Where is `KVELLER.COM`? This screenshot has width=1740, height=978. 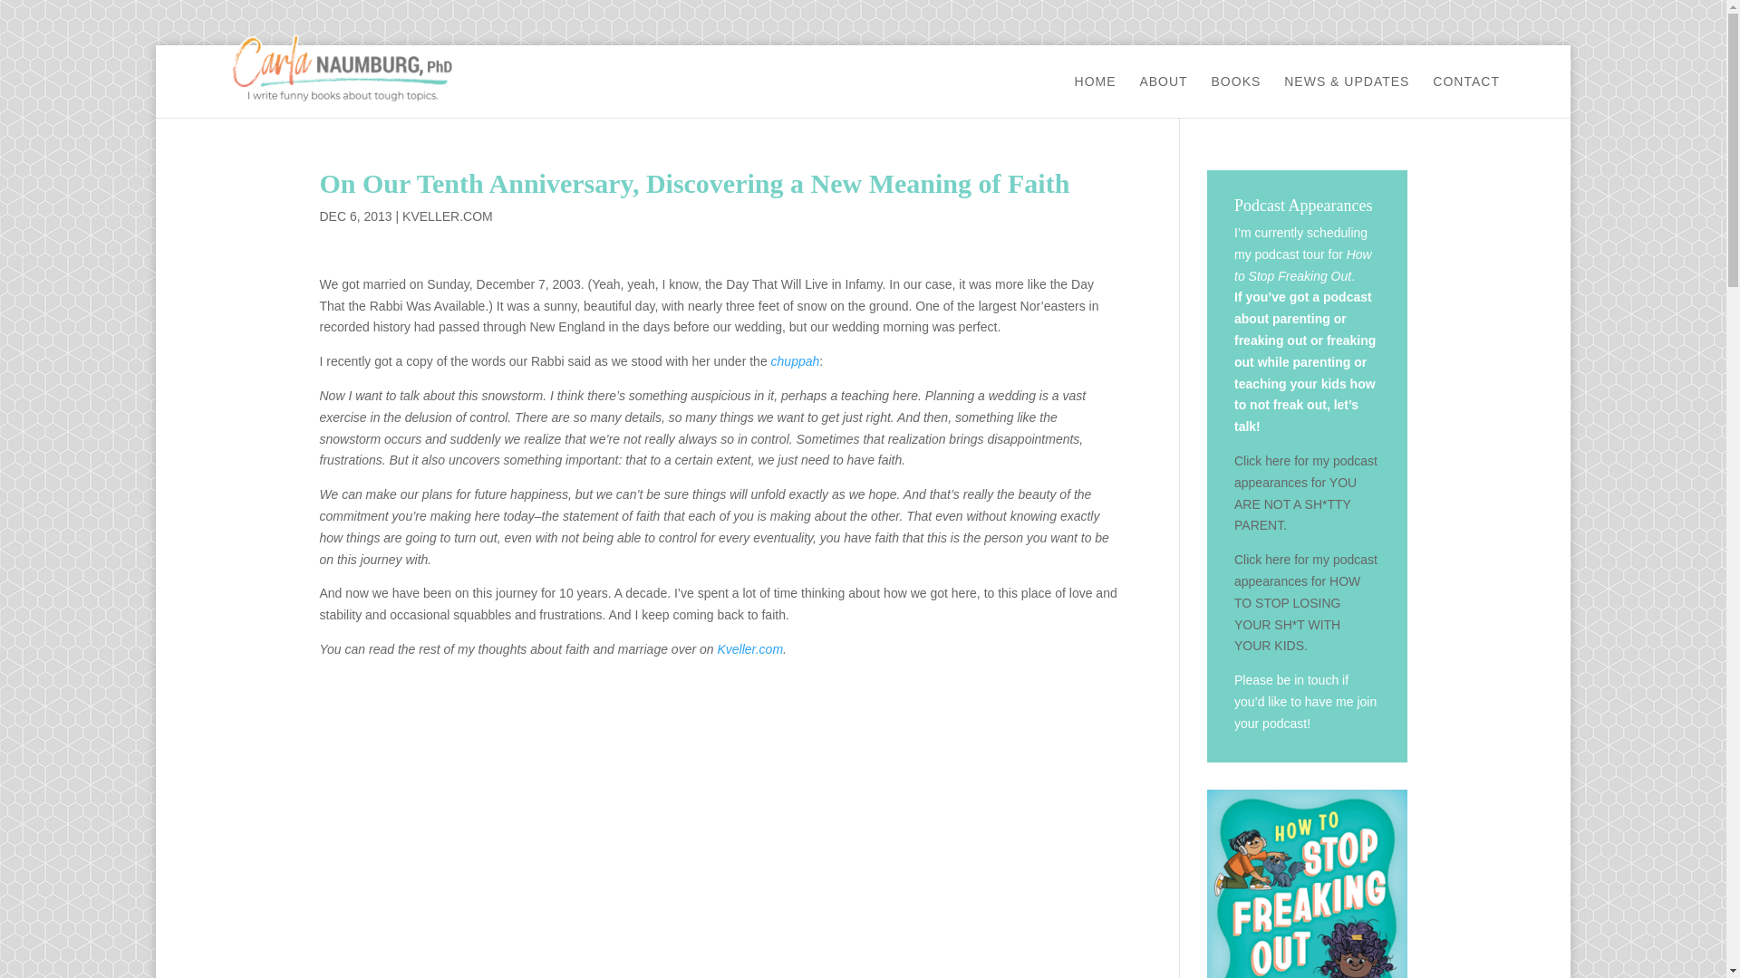
KVELLER.COM is located at coordinates (447, 216).